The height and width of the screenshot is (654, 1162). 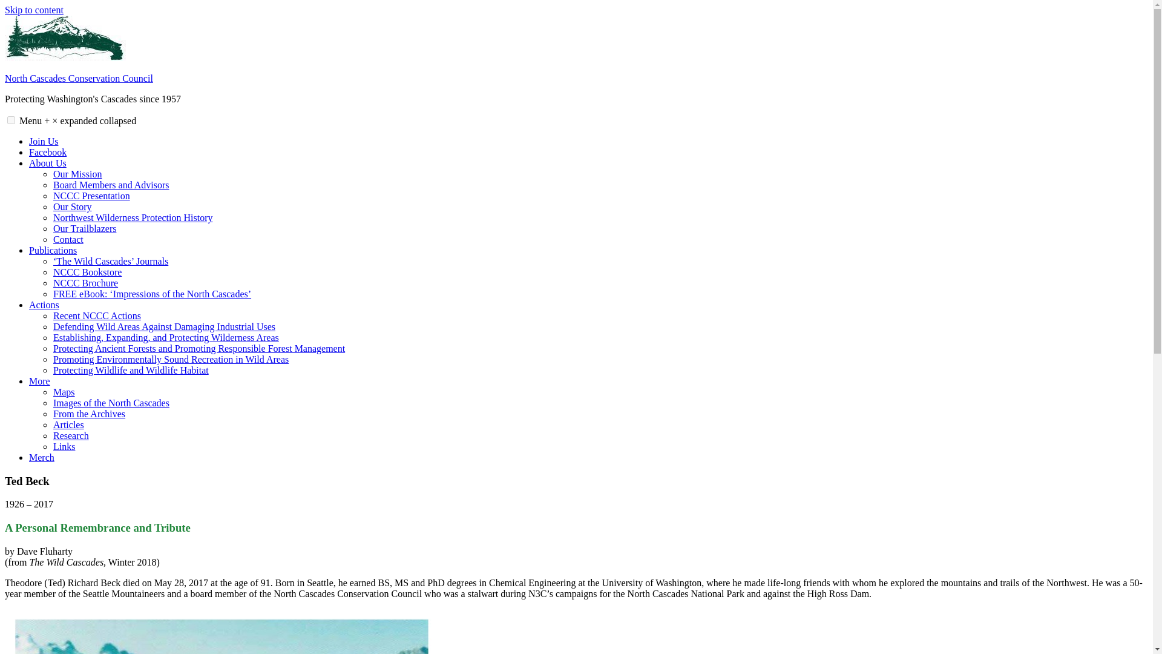 I want to click on Protecting Wildlife and Wildlife Habitat, so click(x=131, y=369).